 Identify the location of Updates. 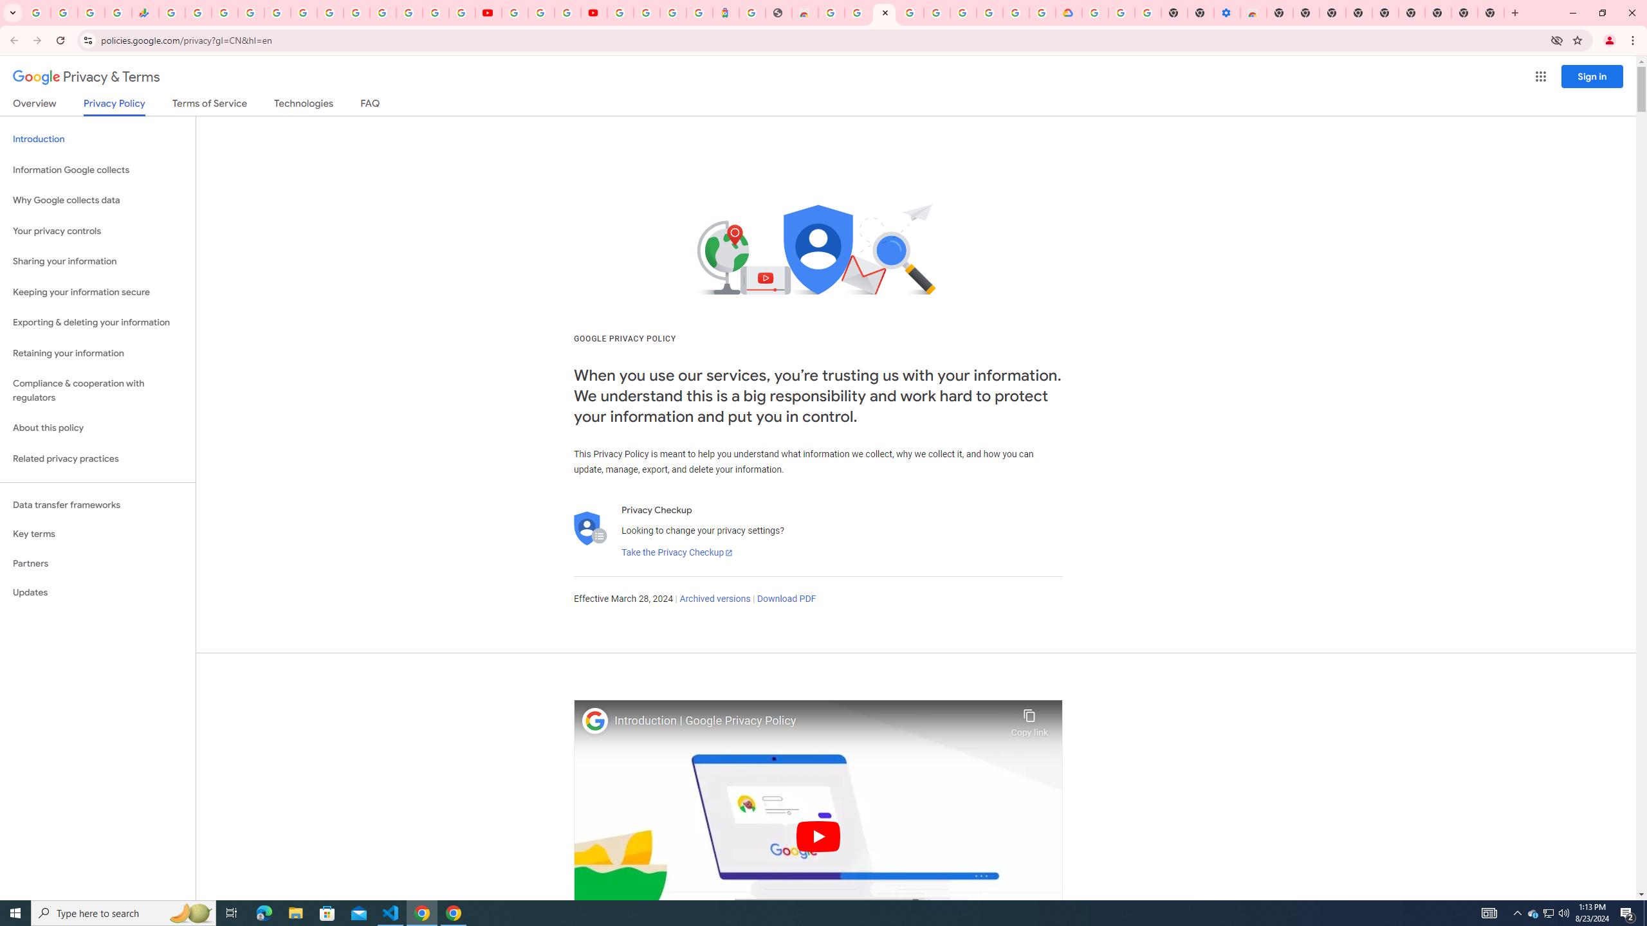
(98, 592).